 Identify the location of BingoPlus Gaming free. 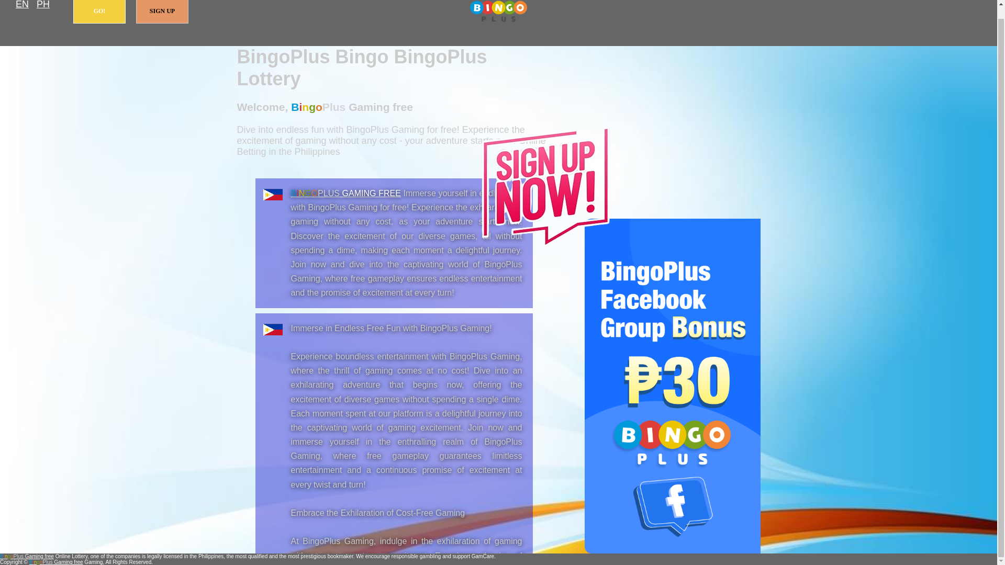
(346, 193).